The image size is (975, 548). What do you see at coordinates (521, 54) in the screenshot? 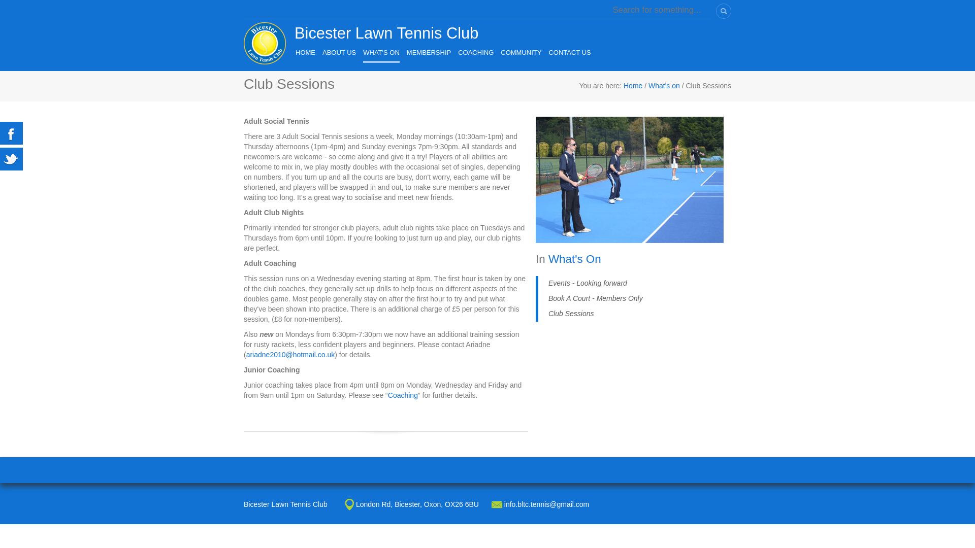
I see `COMMUNITY` at bounding box center [521, 54].